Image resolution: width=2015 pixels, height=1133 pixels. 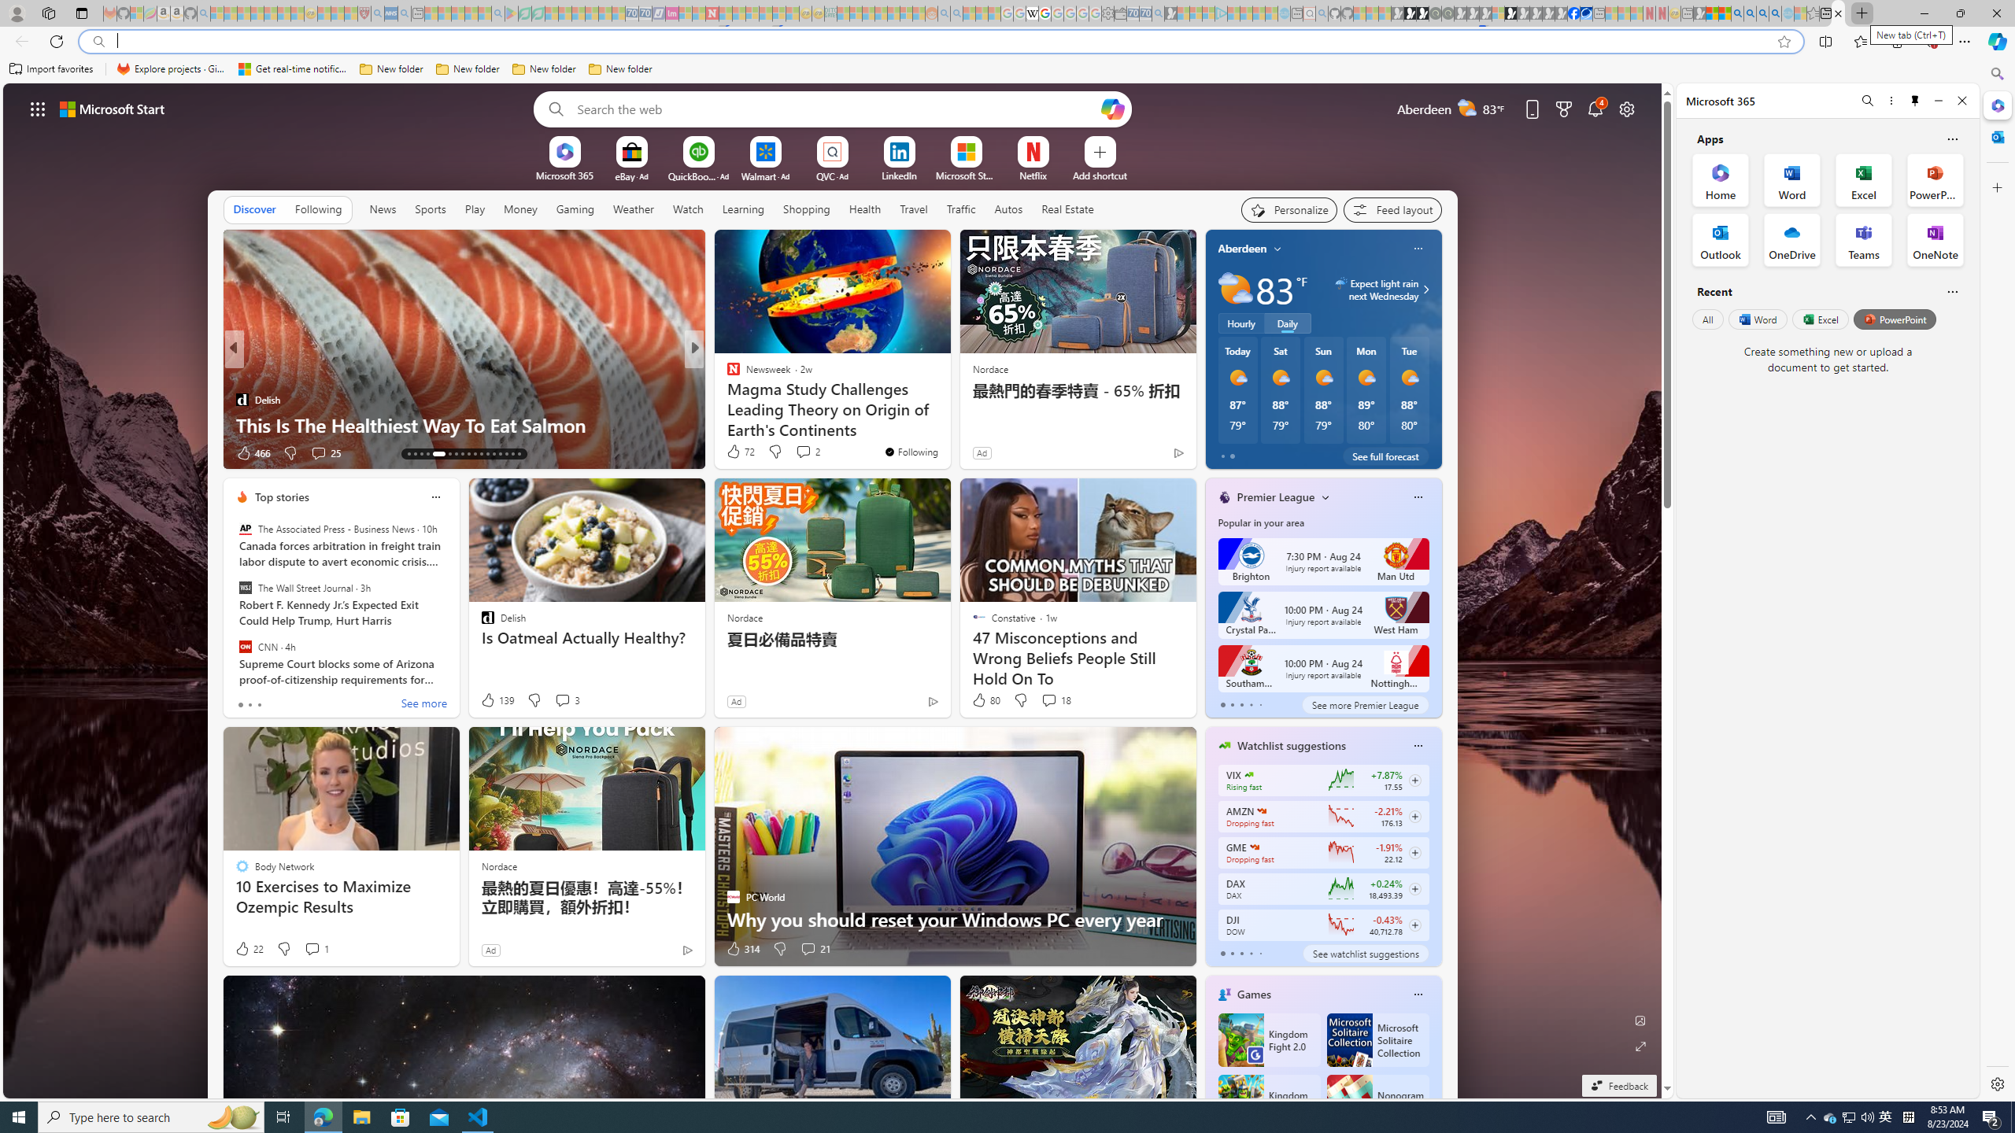 I want to click on NCL Adult Asthma Inhaler Choice Guideline - Sleeping, so click(x=392, y=13).